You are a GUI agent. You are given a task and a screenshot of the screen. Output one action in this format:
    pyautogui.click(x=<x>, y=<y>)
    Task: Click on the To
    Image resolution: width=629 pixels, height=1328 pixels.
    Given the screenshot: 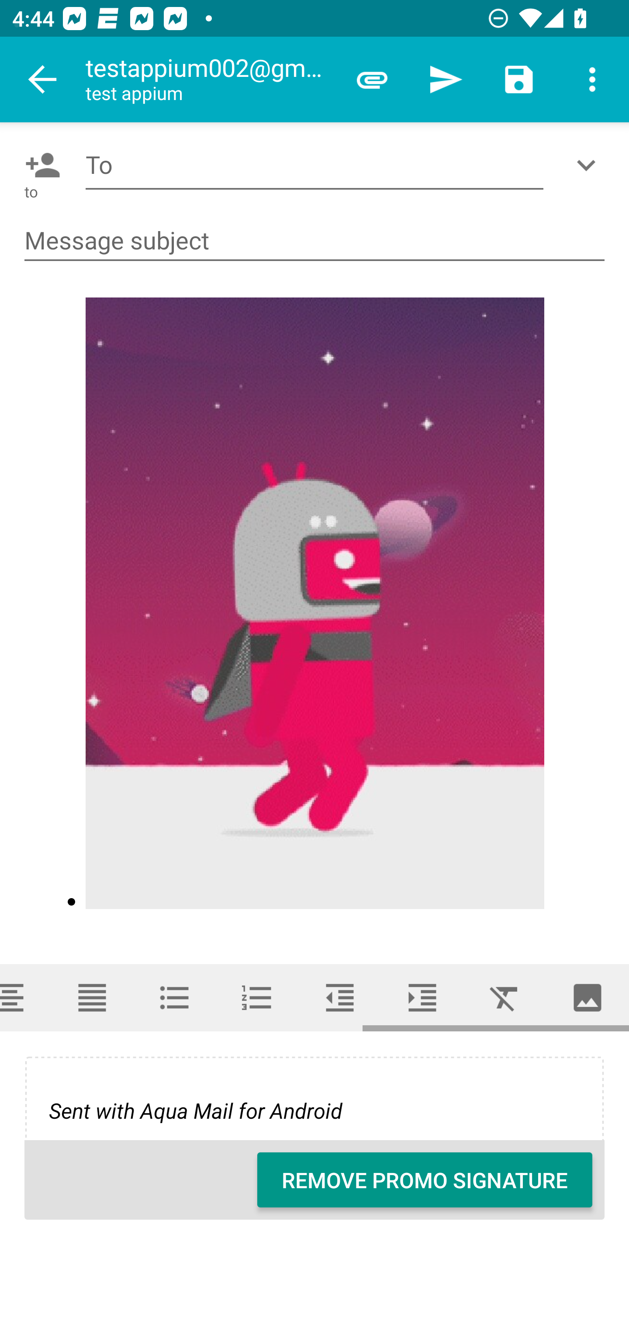 What is the action you would take?
    pyautogui.click(x=314, y=165)
    